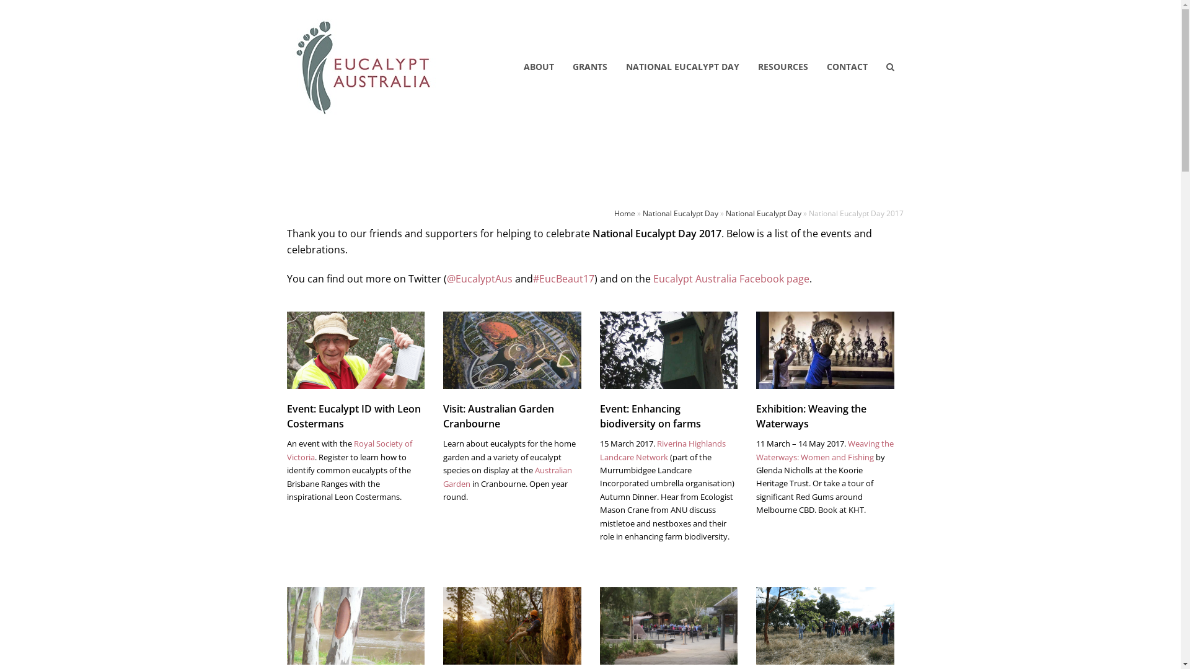 This screenshot has height=669, width=1190. Describe the element at coordinates (825, 450) in the screenshot. I see `Weaving the Waterways: Women and Fishing` at that location.